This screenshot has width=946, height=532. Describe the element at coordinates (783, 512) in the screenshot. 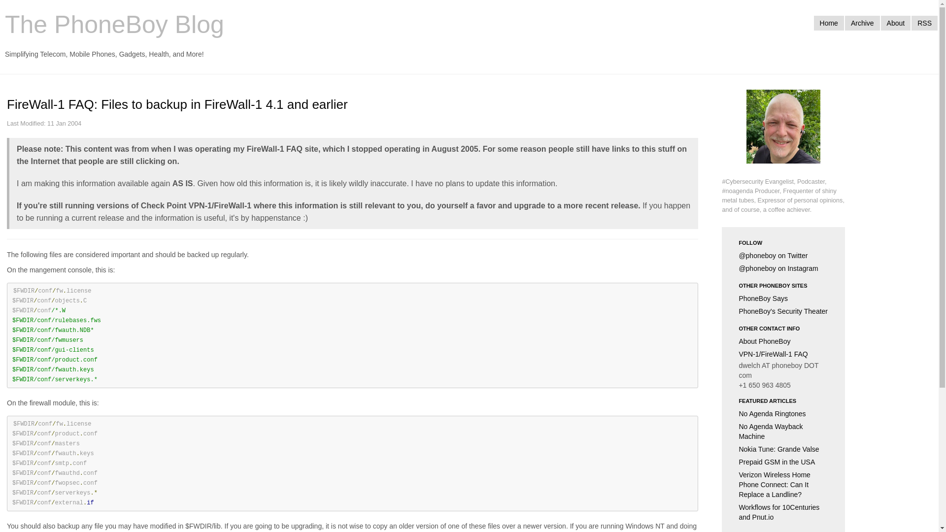

I see `Workflows for 10Centuries and Pnut.io` at that location.